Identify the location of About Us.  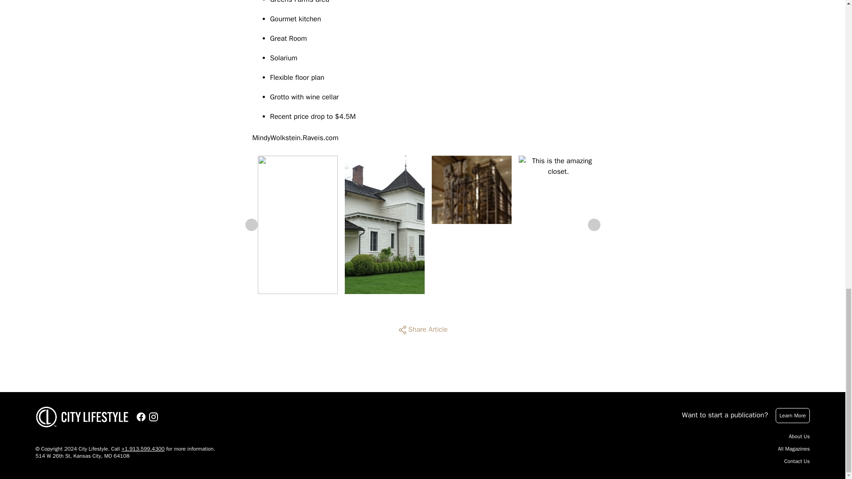
(799, 436).